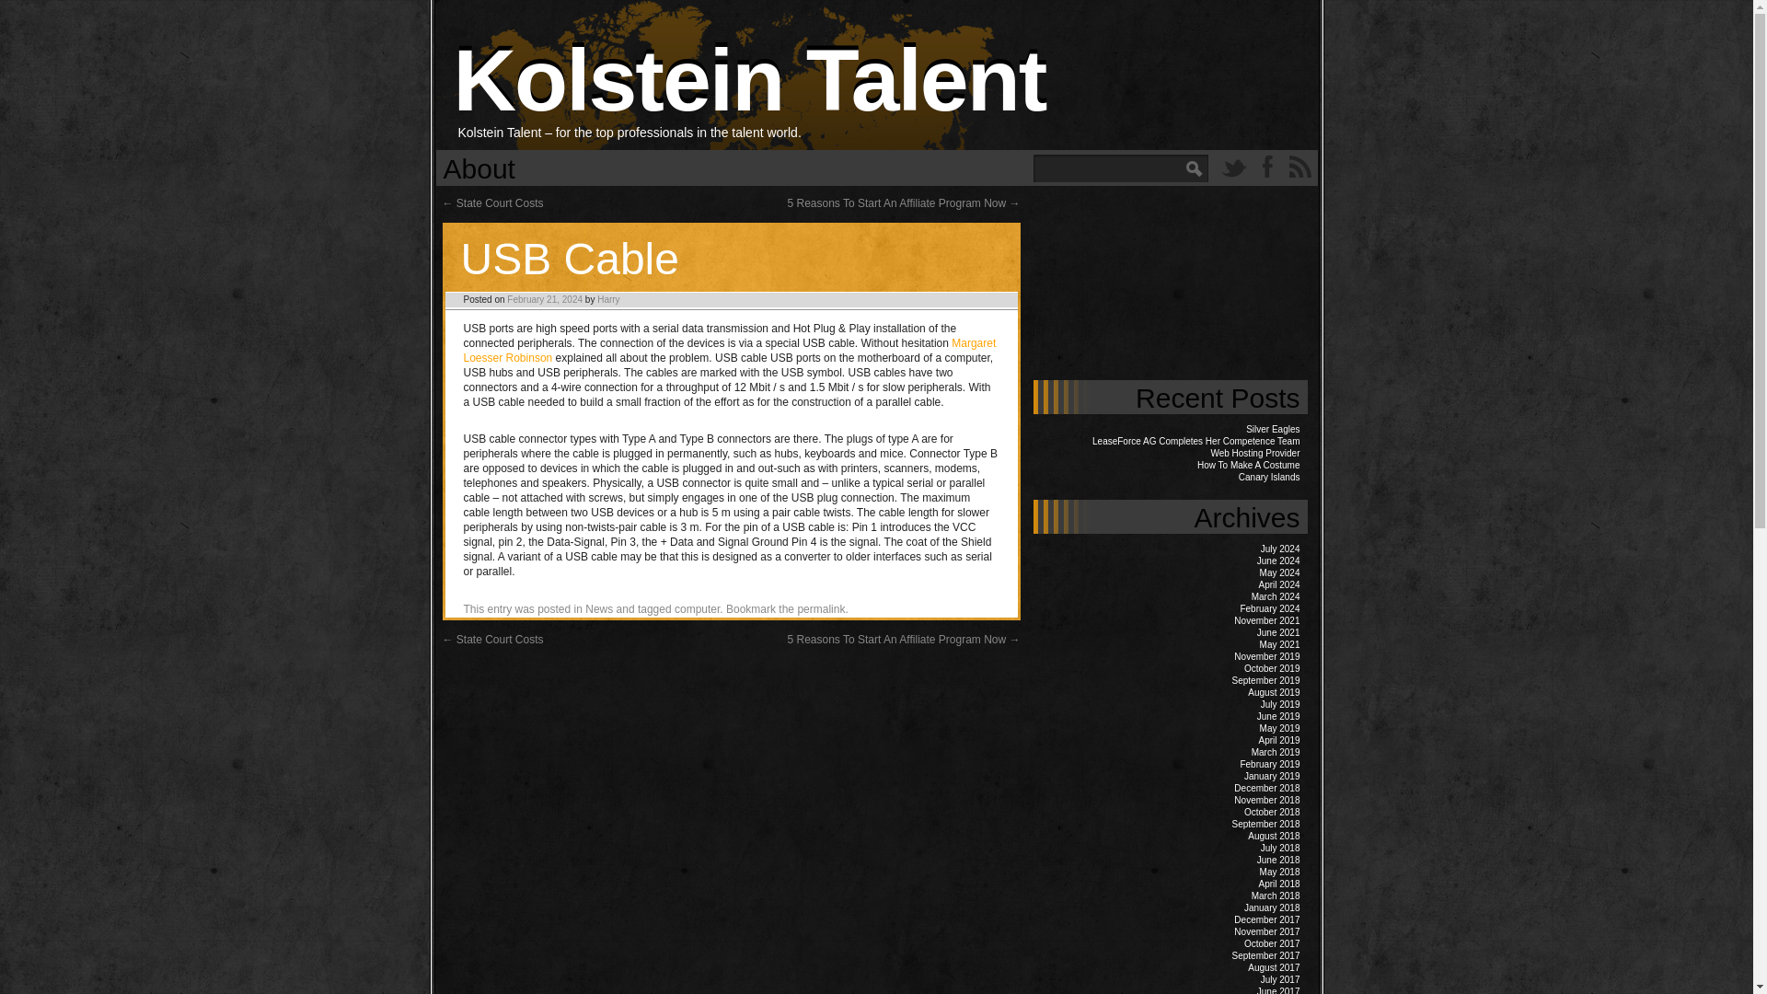  I want to click on Facebook, so click(1265, 166).